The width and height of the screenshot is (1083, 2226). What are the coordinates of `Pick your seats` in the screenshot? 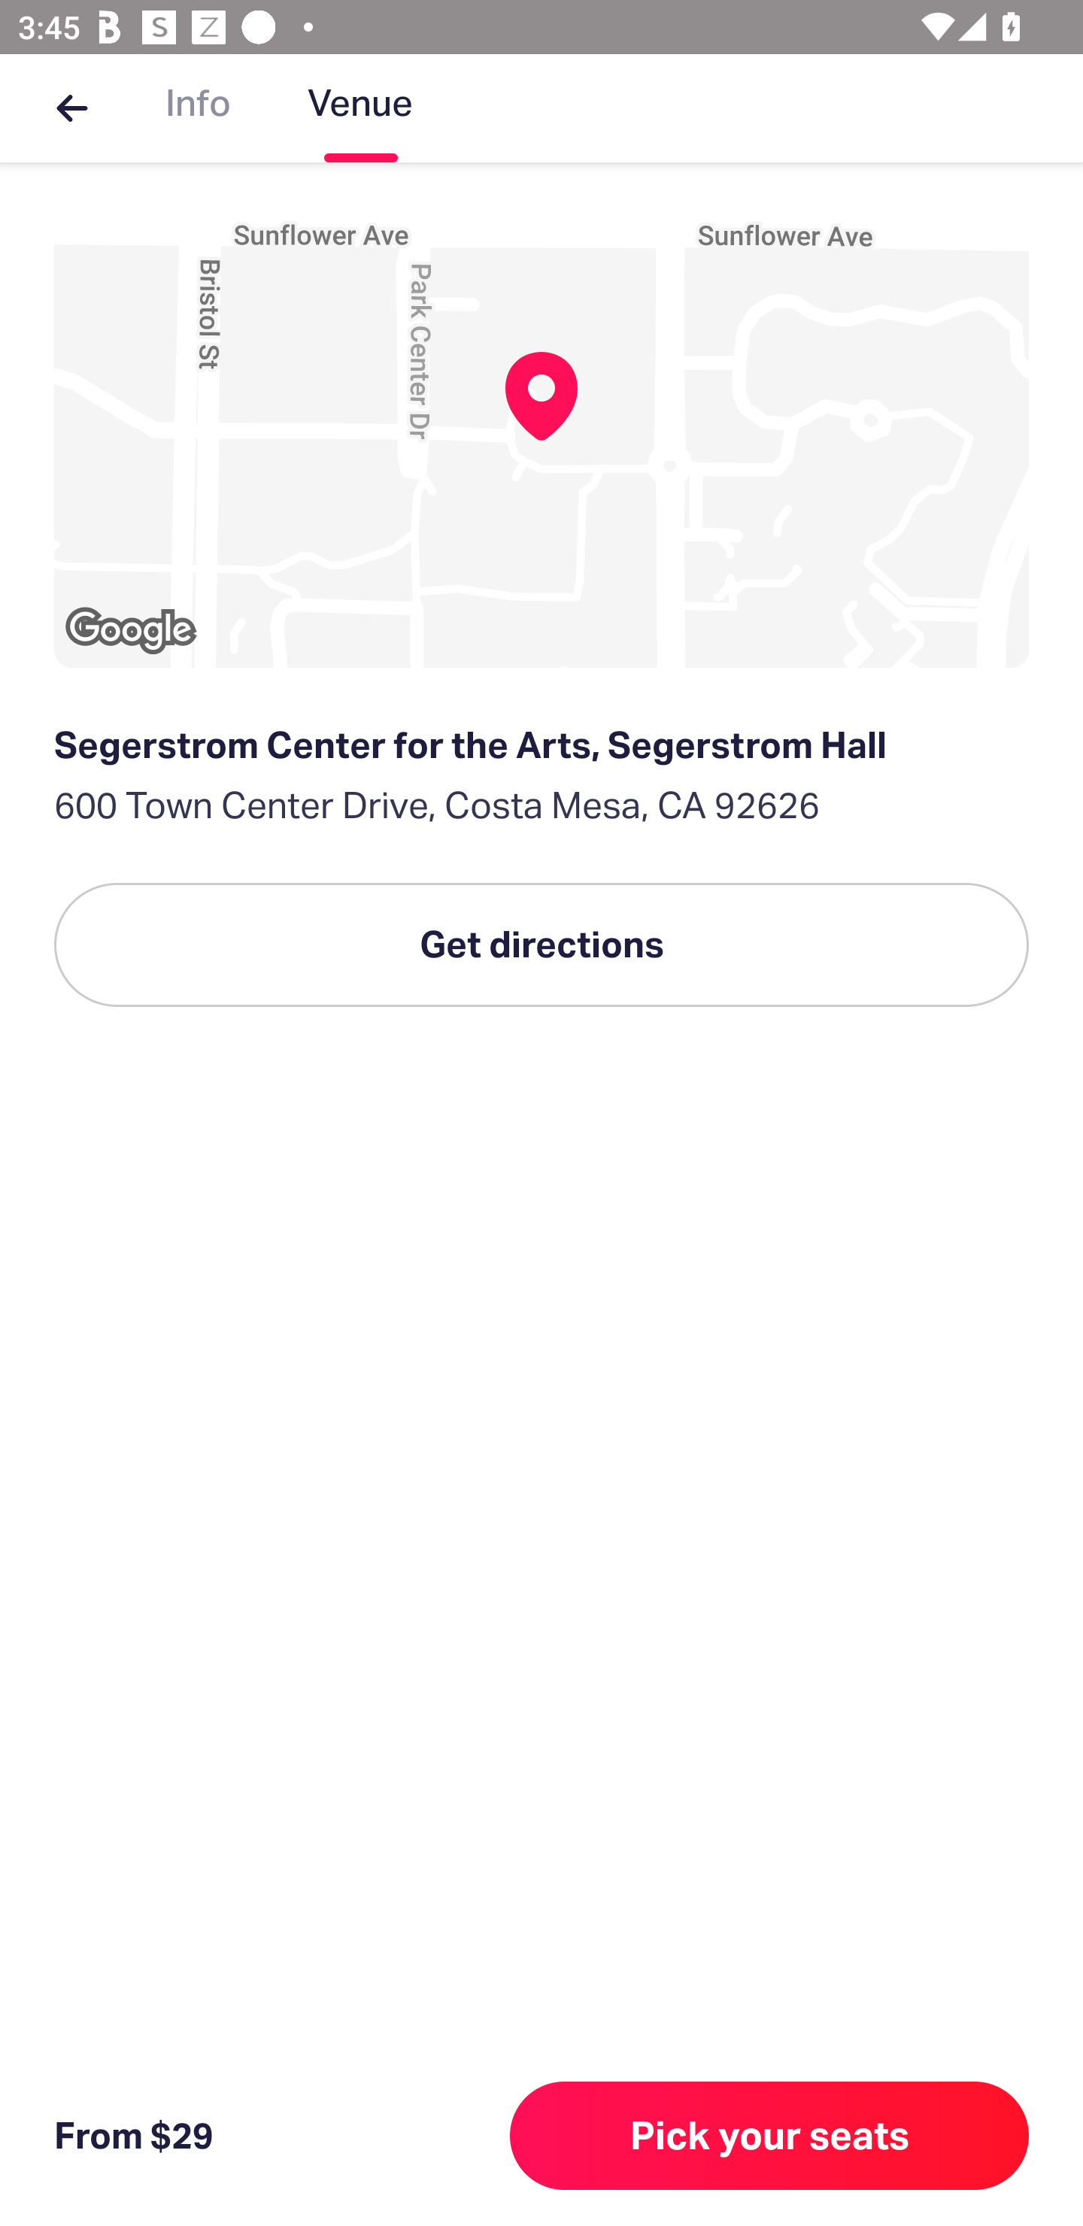 It's located at (769, 2136).